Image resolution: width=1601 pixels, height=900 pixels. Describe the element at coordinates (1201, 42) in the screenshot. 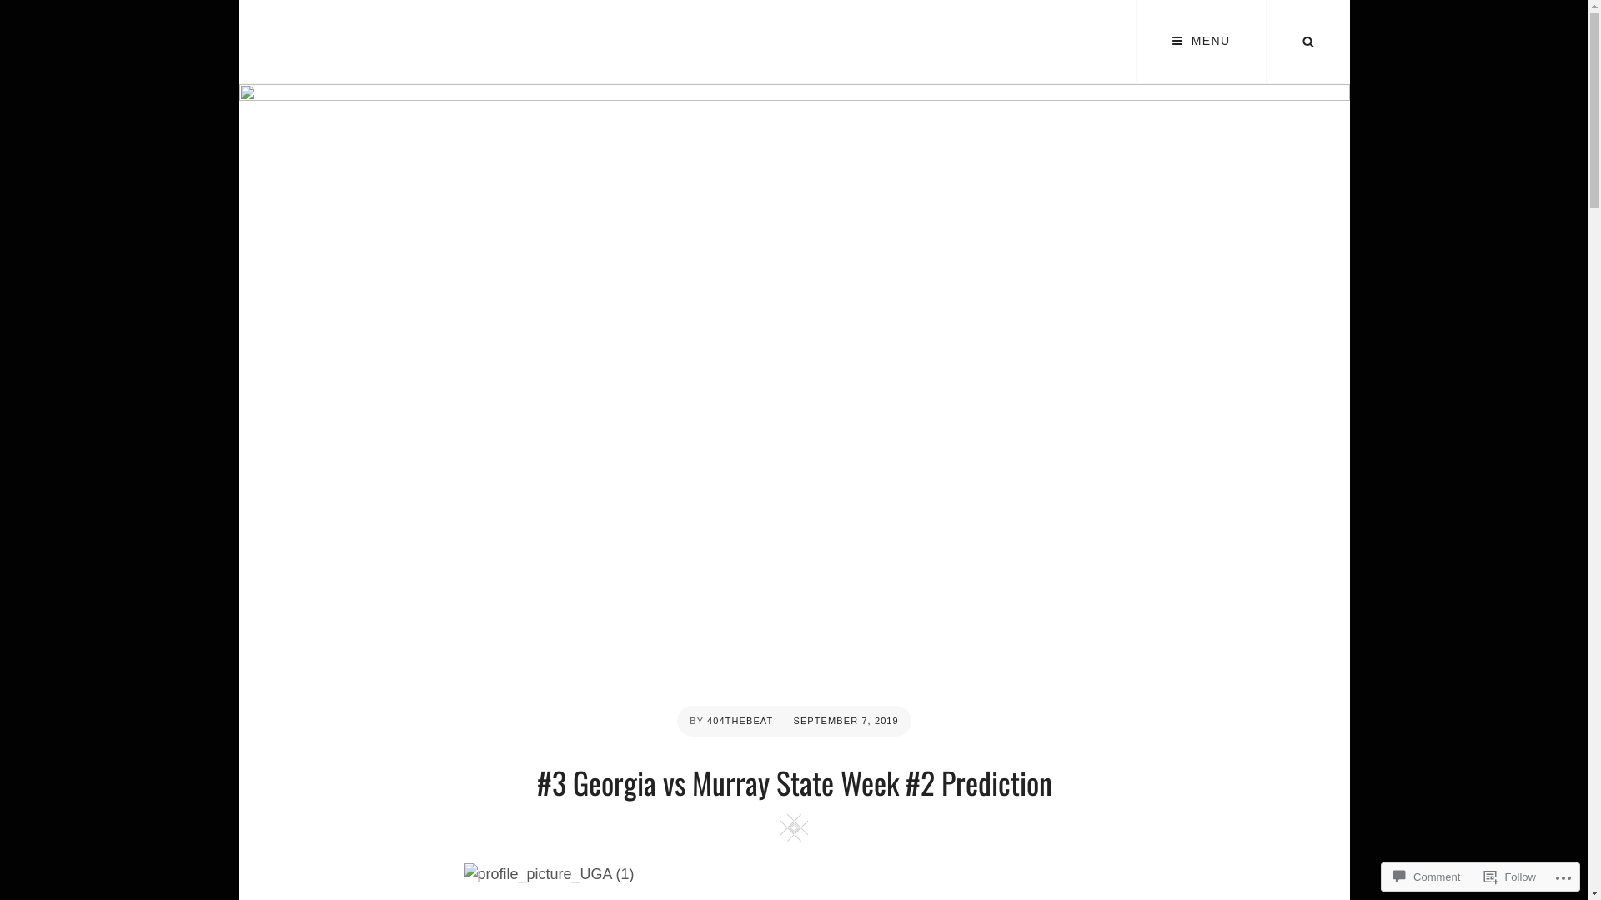

I see `MENU` at that location.